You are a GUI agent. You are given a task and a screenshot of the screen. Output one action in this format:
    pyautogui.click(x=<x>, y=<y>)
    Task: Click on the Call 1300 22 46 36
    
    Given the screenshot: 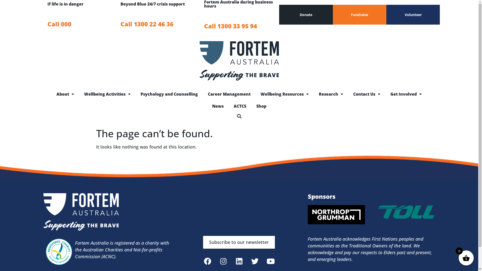 What is the action you would take?
    pyautogui.click(x=158, y=24)
    